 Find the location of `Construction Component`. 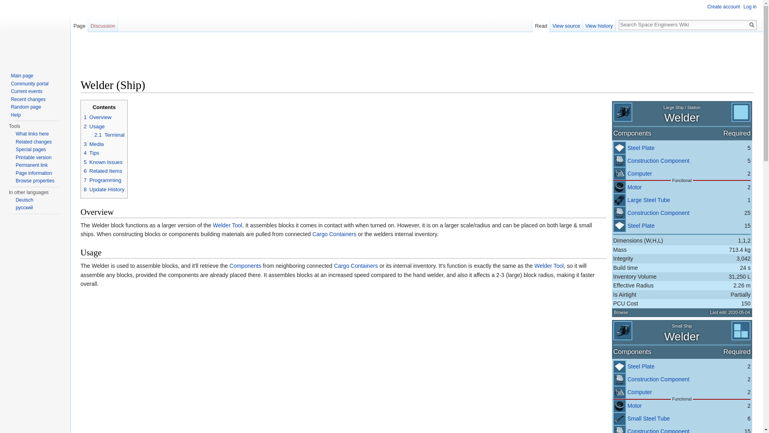

Construction Component is located at coordinates (619, 212).